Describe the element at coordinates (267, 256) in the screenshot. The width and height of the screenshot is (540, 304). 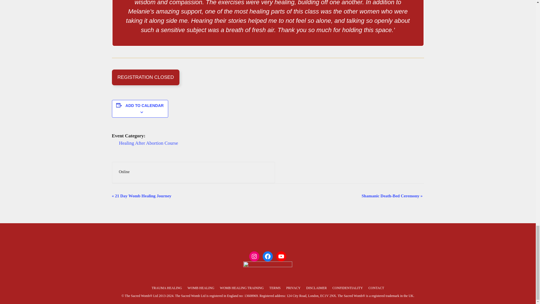
I see `Facebook` at that location.